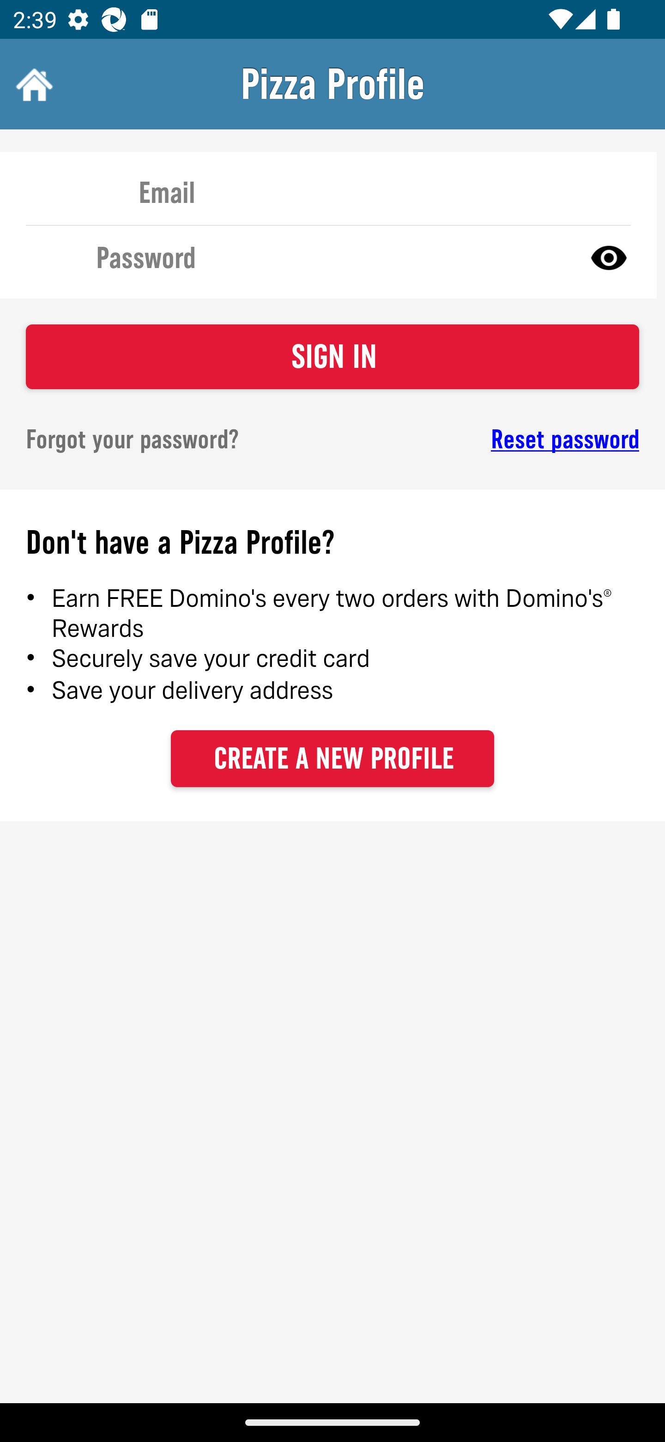 The image size is (665, 1442). Describe the element at coordinates (332, 758) in the screenshot. I see `CREATE A NEW PROFILE` at that location.